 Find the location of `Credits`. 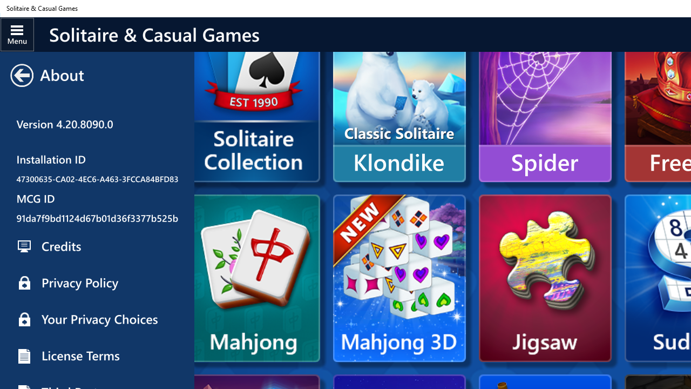

Credits is located at coordinates (97, 246).